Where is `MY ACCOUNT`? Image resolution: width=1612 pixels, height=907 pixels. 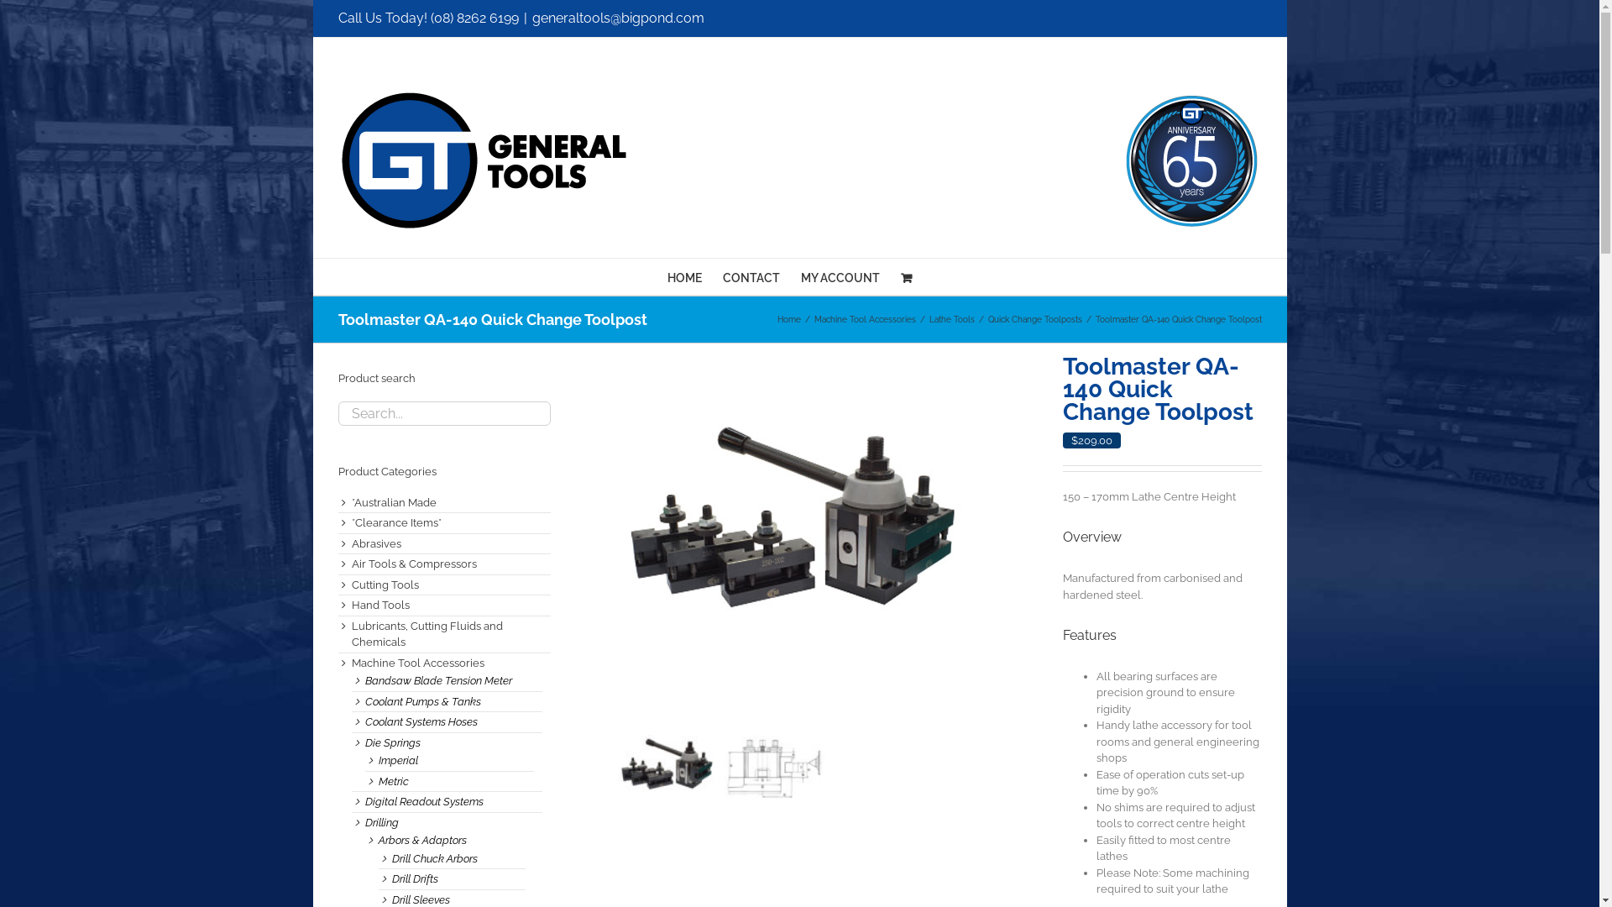
MY ACCOUNT is located at coordinates (840, 277).